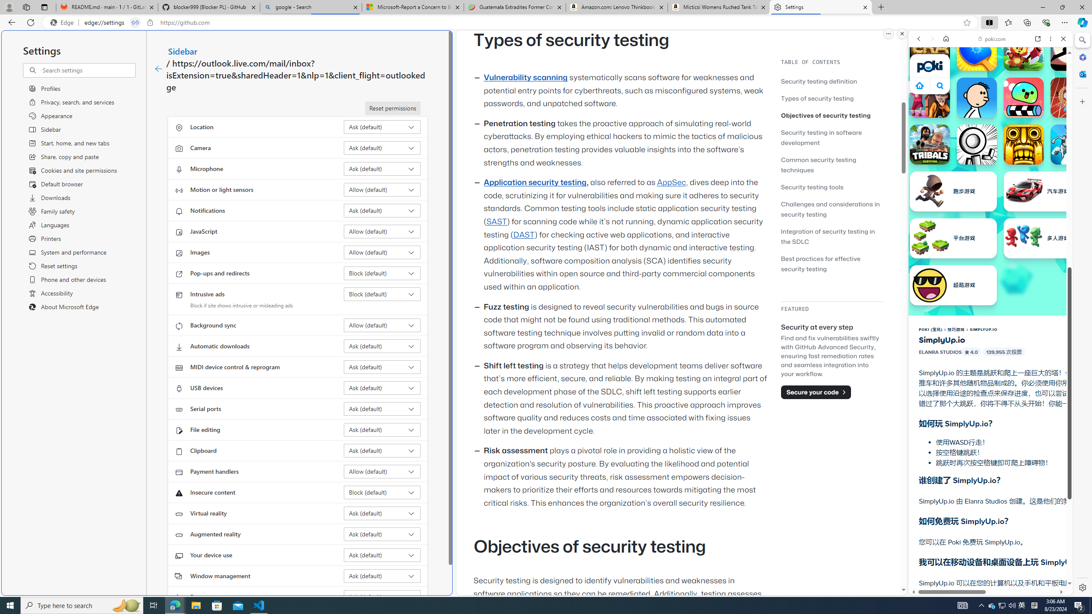 The image size is (1092, 614). What do you see at coordinates (1071, 50) in the screenshot?
I see `The Speed Ninja` at bounding box center [1071, 50].